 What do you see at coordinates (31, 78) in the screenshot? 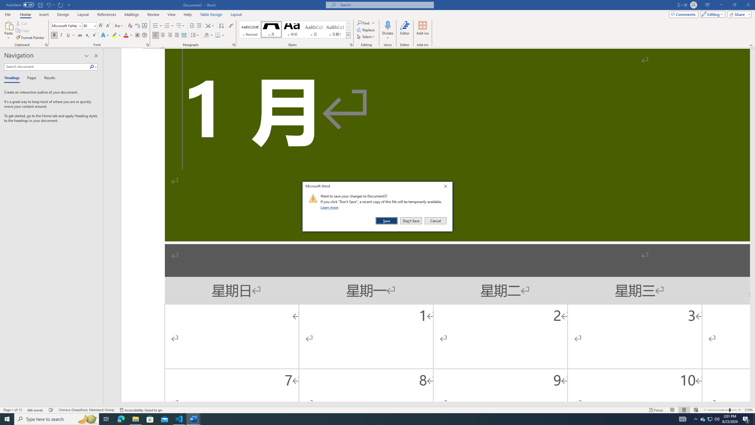
I see `Pages` at bounding box center [31, 78].